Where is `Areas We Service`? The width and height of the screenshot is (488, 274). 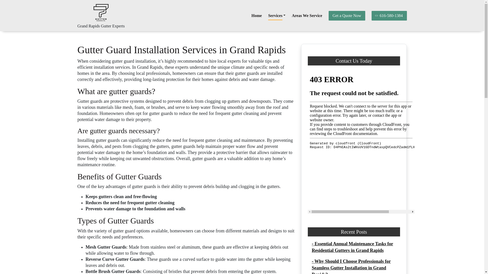
Areas We Service is located at coordinates (307, 16).